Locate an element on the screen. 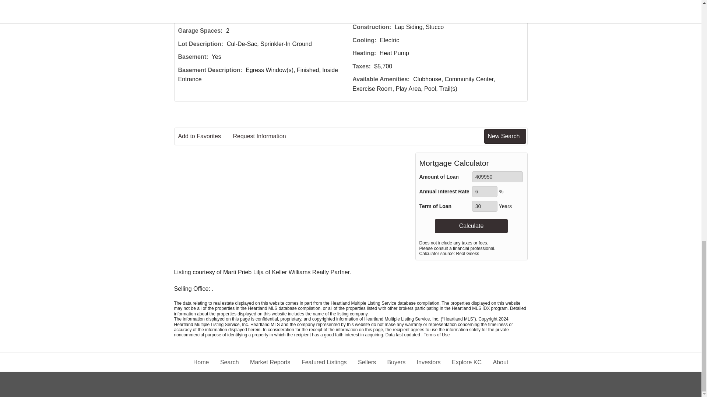  6 is located at coordinates (485, 191).